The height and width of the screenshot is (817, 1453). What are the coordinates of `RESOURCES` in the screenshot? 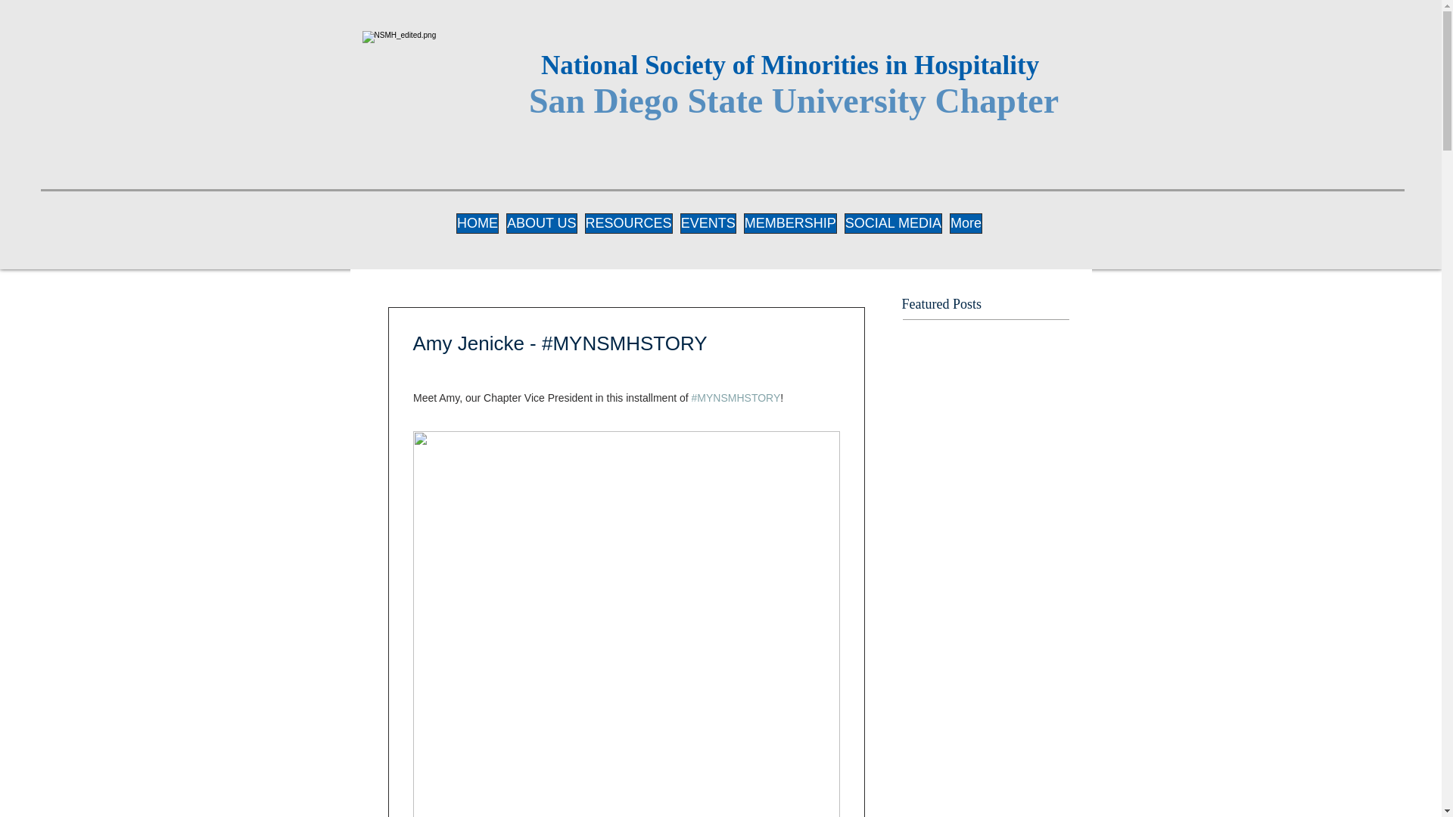 It's located at (628, 226).